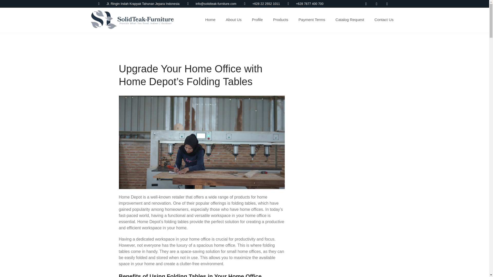 This screenshot has width=493, height=277. What do you see at coordinates (139, 4) in the screenshot?
I see `Jl. Ringin Indah Krapyak Tahunan Jepara Indonesia` at bounding box center [139, 4].